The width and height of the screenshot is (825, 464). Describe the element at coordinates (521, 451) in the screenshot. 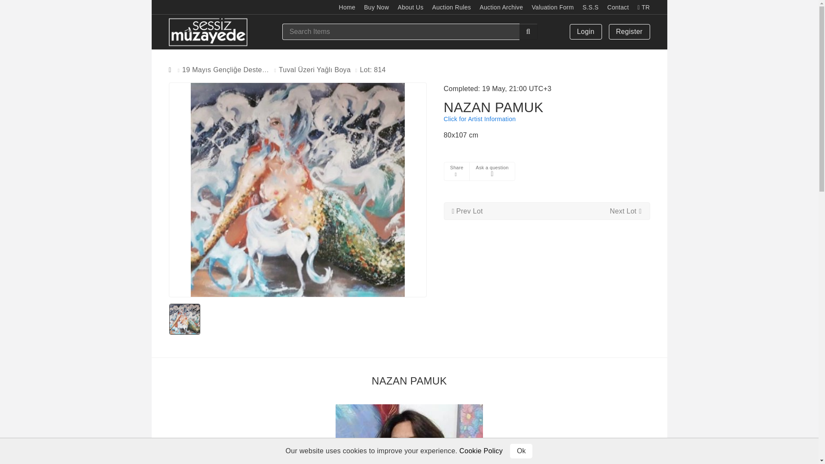

I see `Ok` at that location.